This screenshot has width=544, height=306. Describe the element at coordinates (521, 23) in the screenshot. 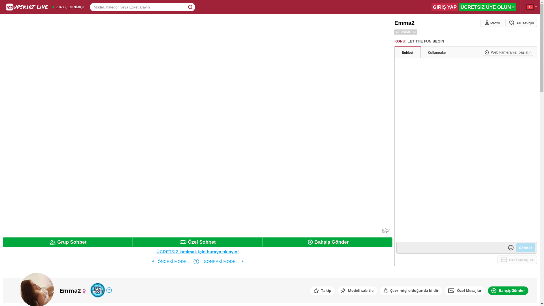

I see `68 sevgili` at that location.